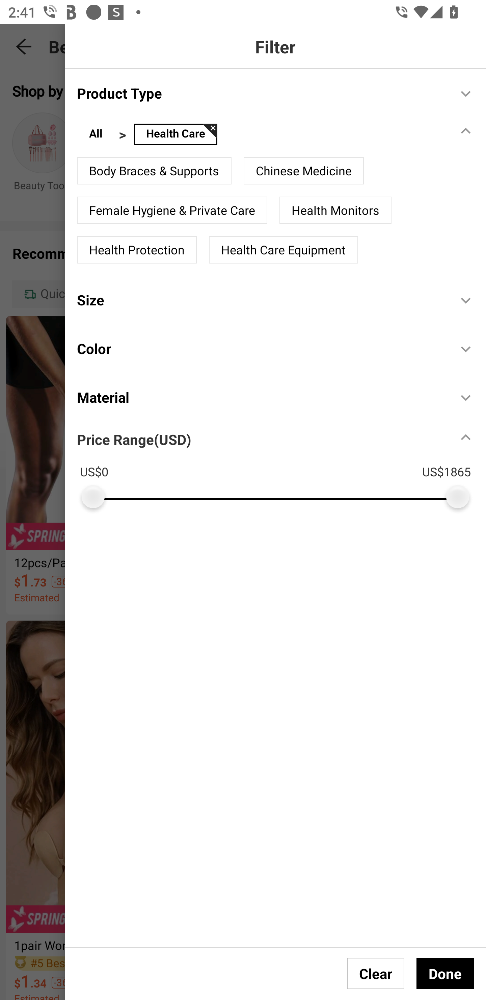 The height and width of the screenshot is (1000, 486). What do you see at coordinates (154, 170) in the screenshot?
I see `Body Braces & Supports` at bounding box center [154, 170].